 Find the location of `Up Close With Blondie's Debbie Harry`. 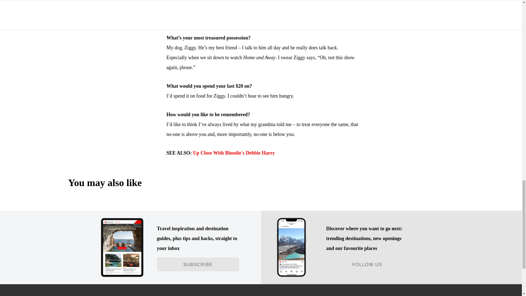

Up Close With Blondie's Debbie Harry is located at coordinates (234, 153).